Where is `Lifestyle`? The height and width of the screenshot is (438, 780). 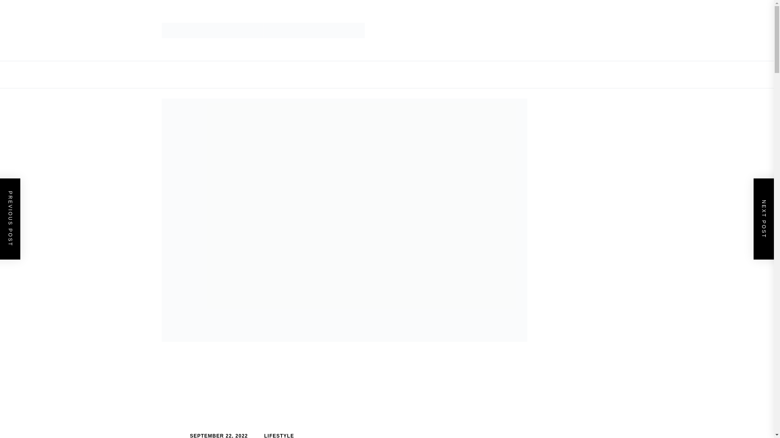
Lifestyle is located at coordinates (328, 75).